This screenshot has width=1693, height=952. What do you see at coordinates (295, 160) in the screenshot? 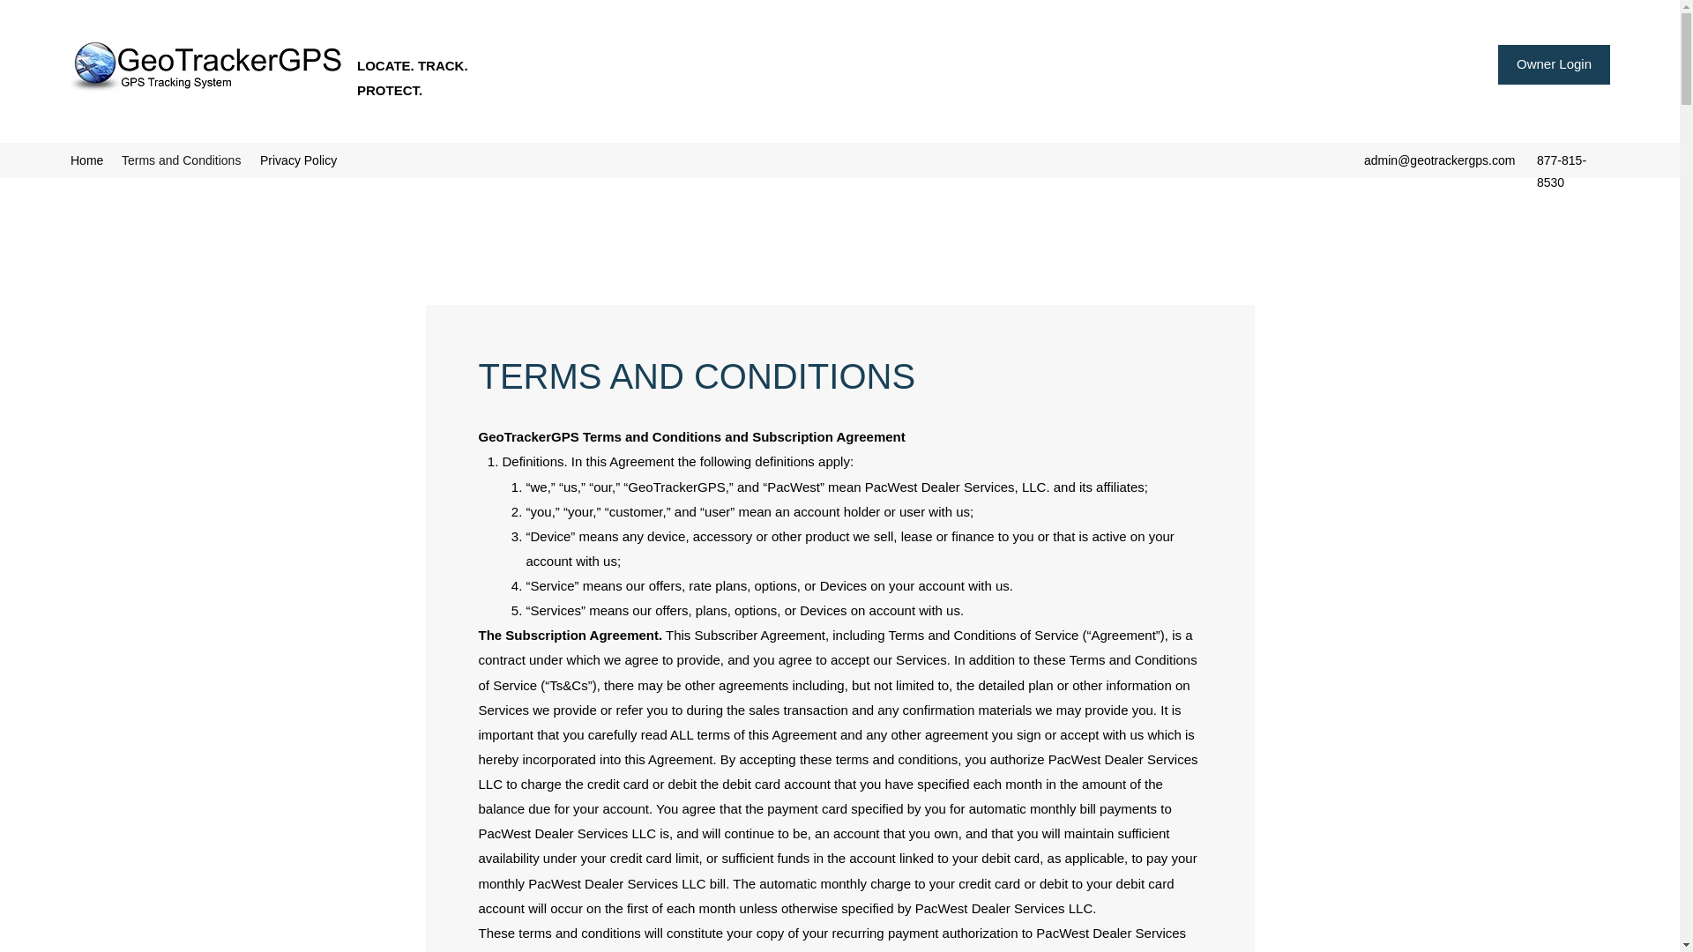
I see `Privacy Policy` at bounding box center [295, 160].